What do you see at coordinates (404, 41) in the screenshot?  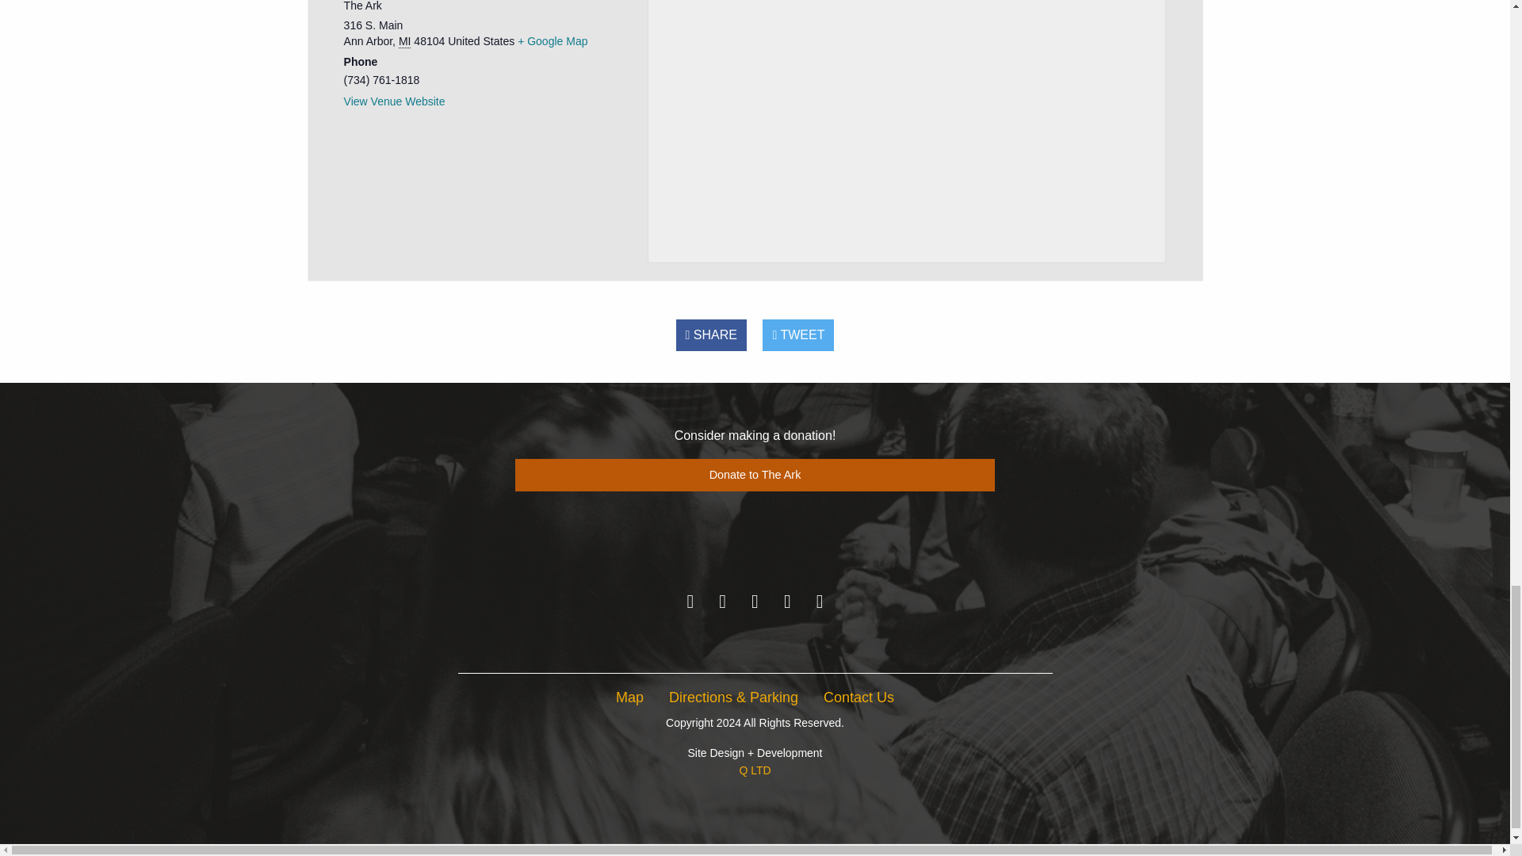 I see `Michigan` at bounding box center [404, 41].